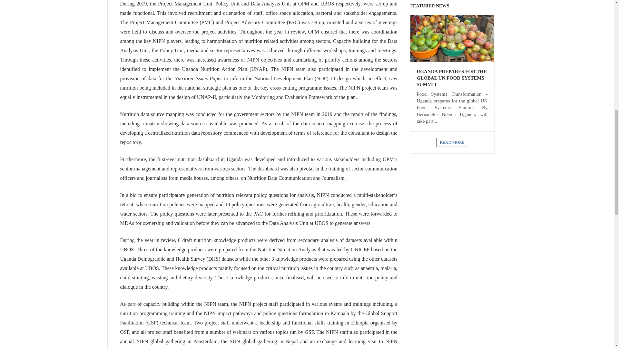 This screenshot has width=619, height=348. I want to click on Uganda prepares for the global UN Food Systems Summit, so click(451, 78).